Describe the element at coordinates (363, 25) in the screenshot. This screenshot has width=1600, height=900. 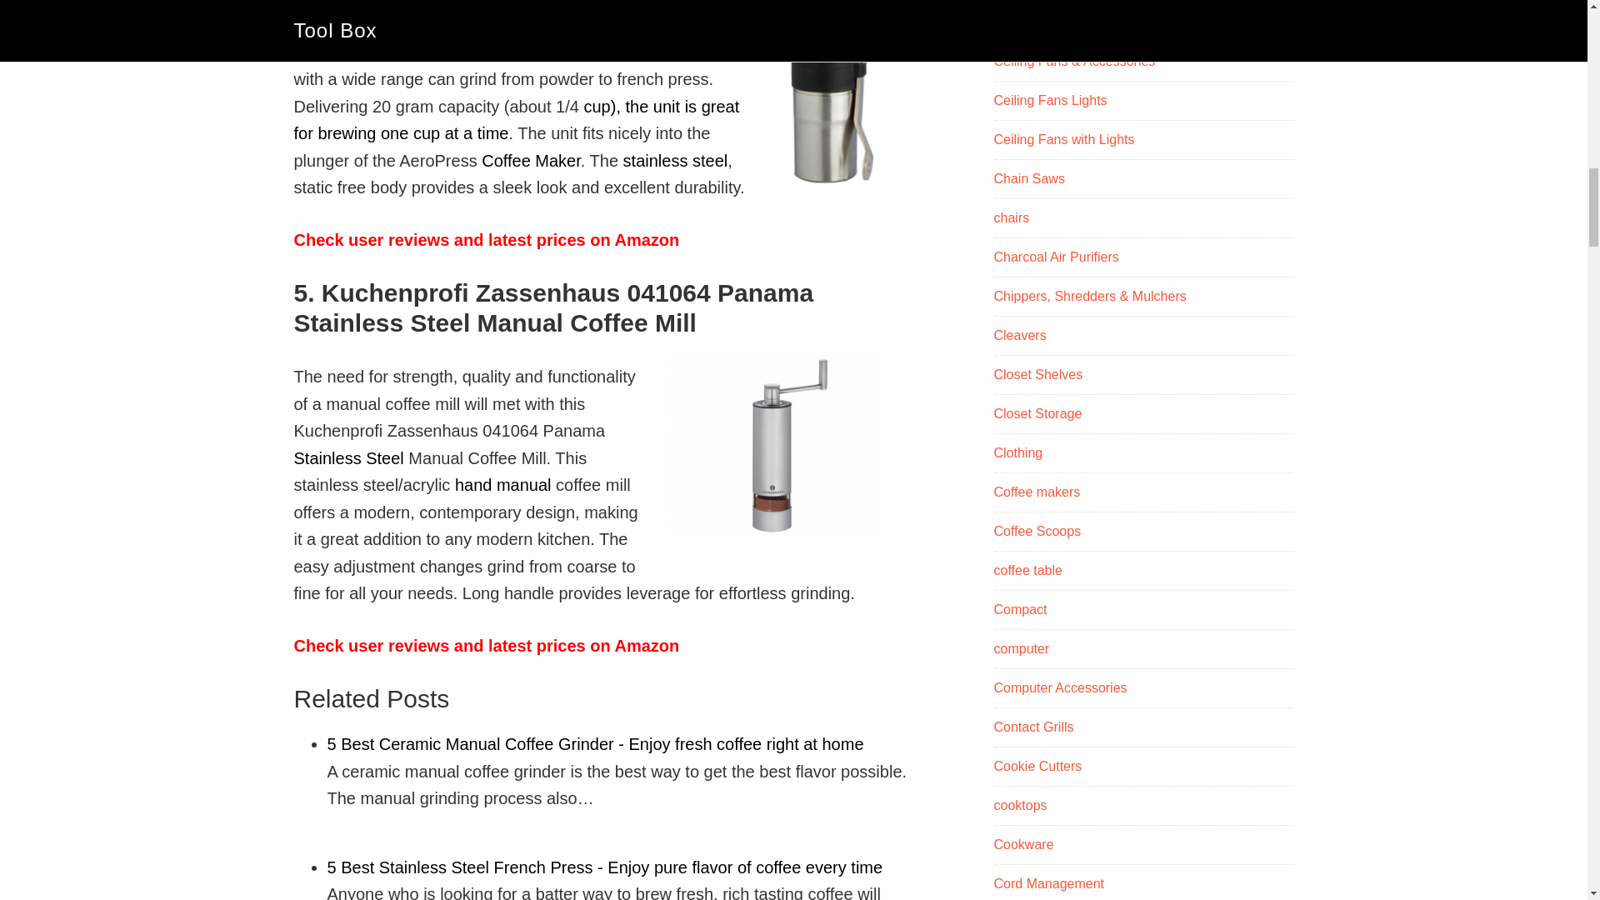
I see `indoor and outdoor` at that location.